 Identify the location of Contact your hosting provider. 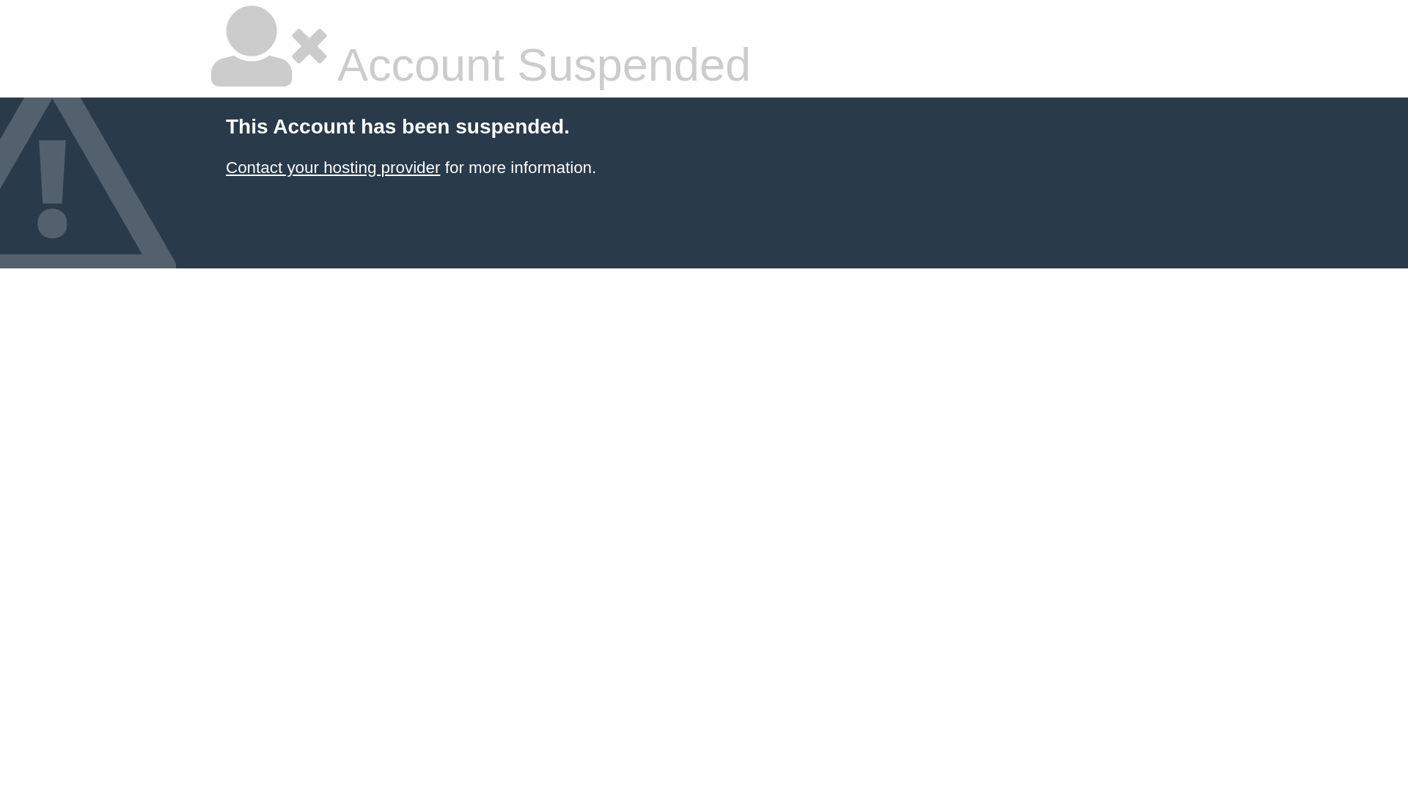
(333, 167).